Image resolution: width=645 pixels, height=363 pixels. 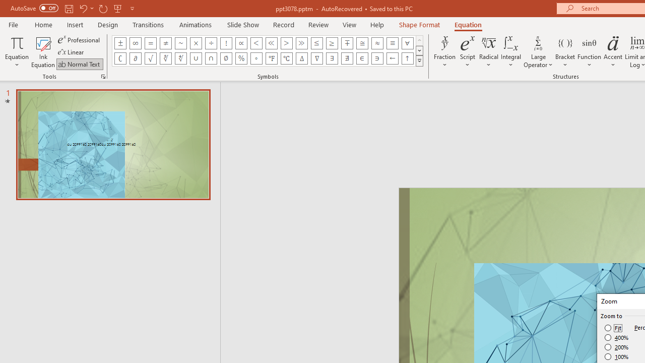 I want to click on Equation Symbol Division Sign, so click(x=211, y=43).